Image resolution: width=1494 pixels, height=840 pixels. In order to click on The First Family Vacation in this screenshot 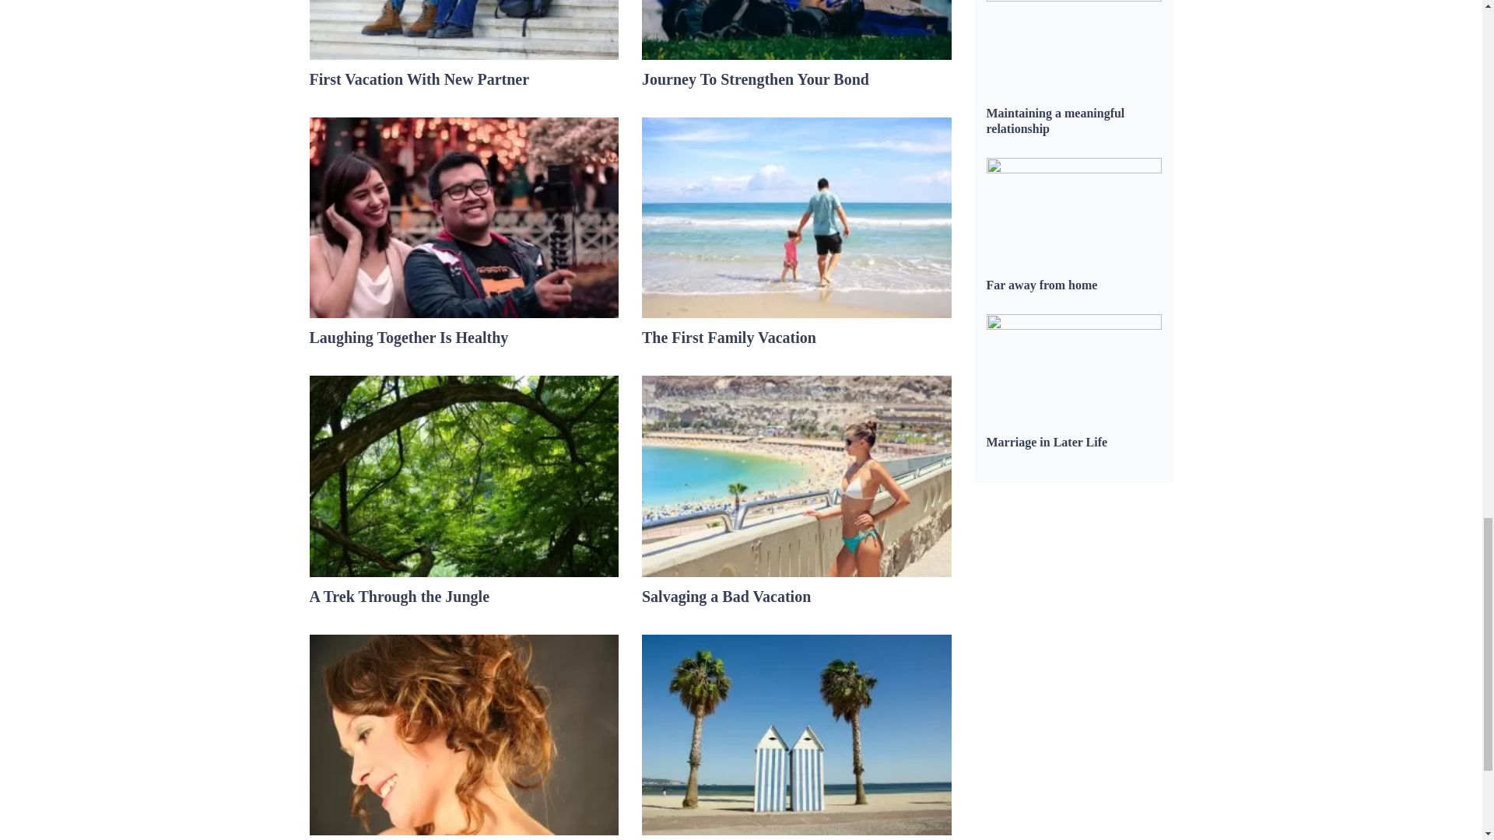, I will do `click(728, 338)`.